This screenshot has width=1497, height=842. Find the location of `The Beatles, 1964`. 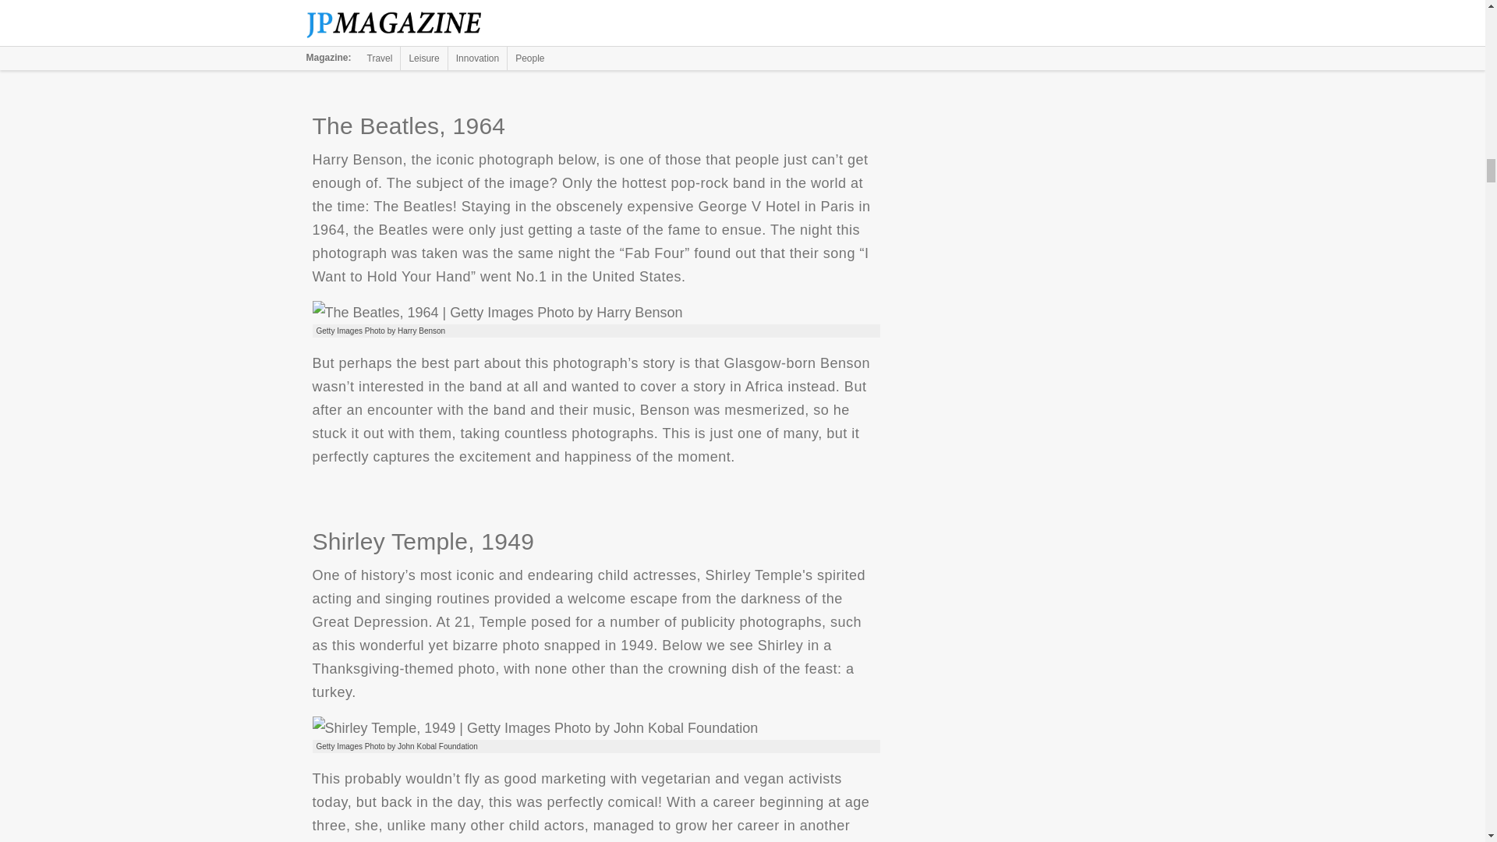

The Beatles, 1964 is located at coordinates (497, 312).